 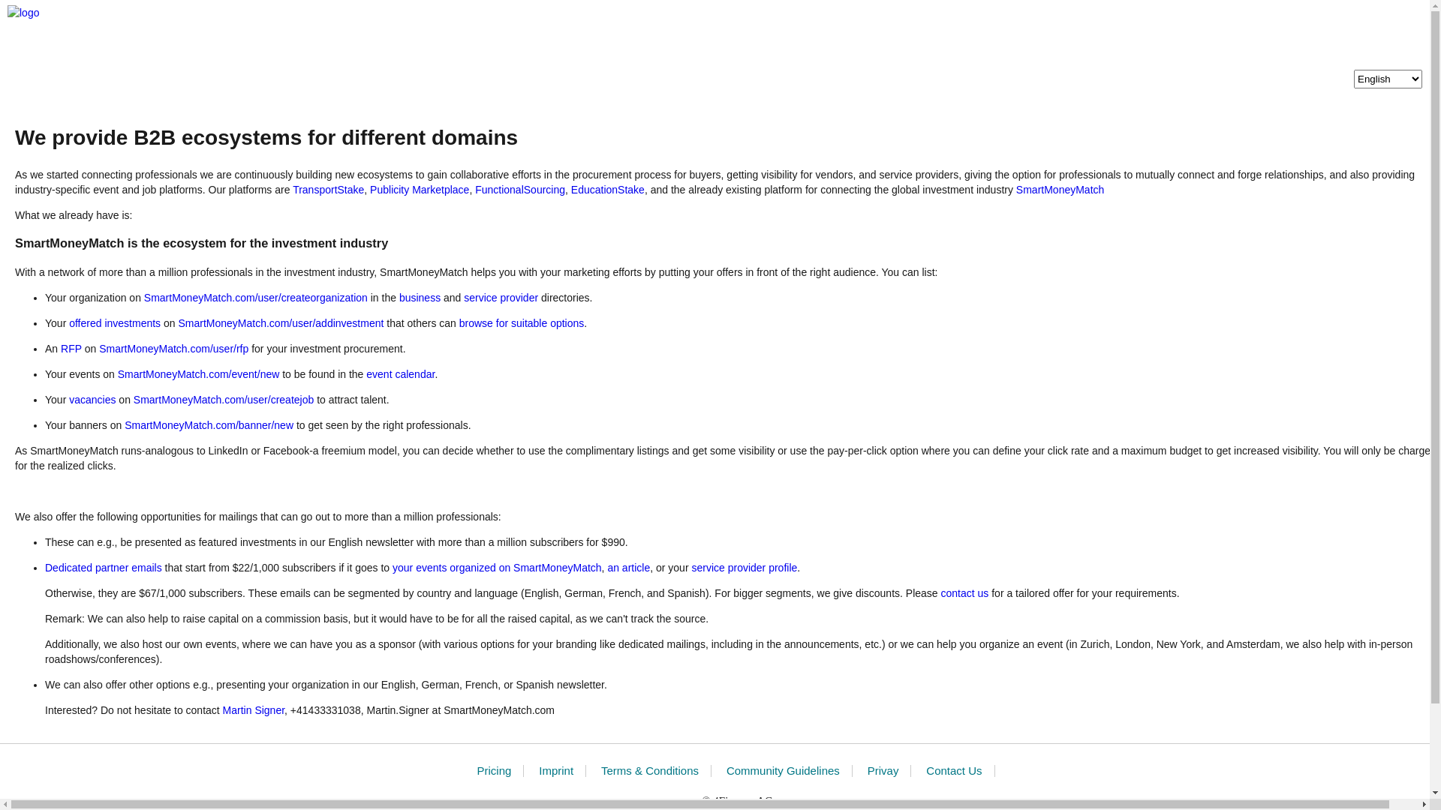 What do you see at coordinates (71, 349) in the screenshot?
I see `RFP` at bounding box center [71, 349].